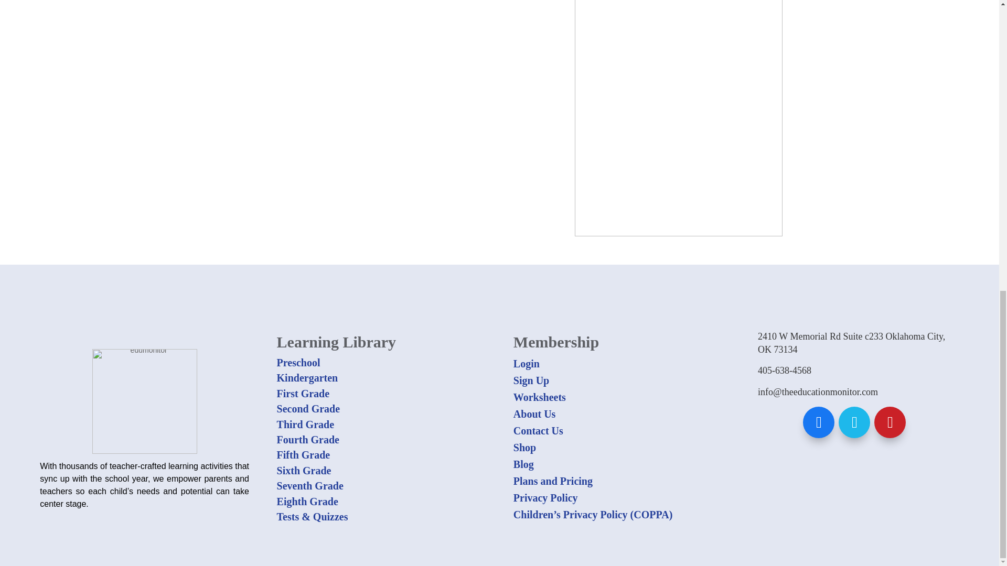 The height and width of the screenshot is (566, 1007). What do you see at coordinates (308, 408) in the screenshot?
I see `Second Grade` at bounding box center [308, 408].